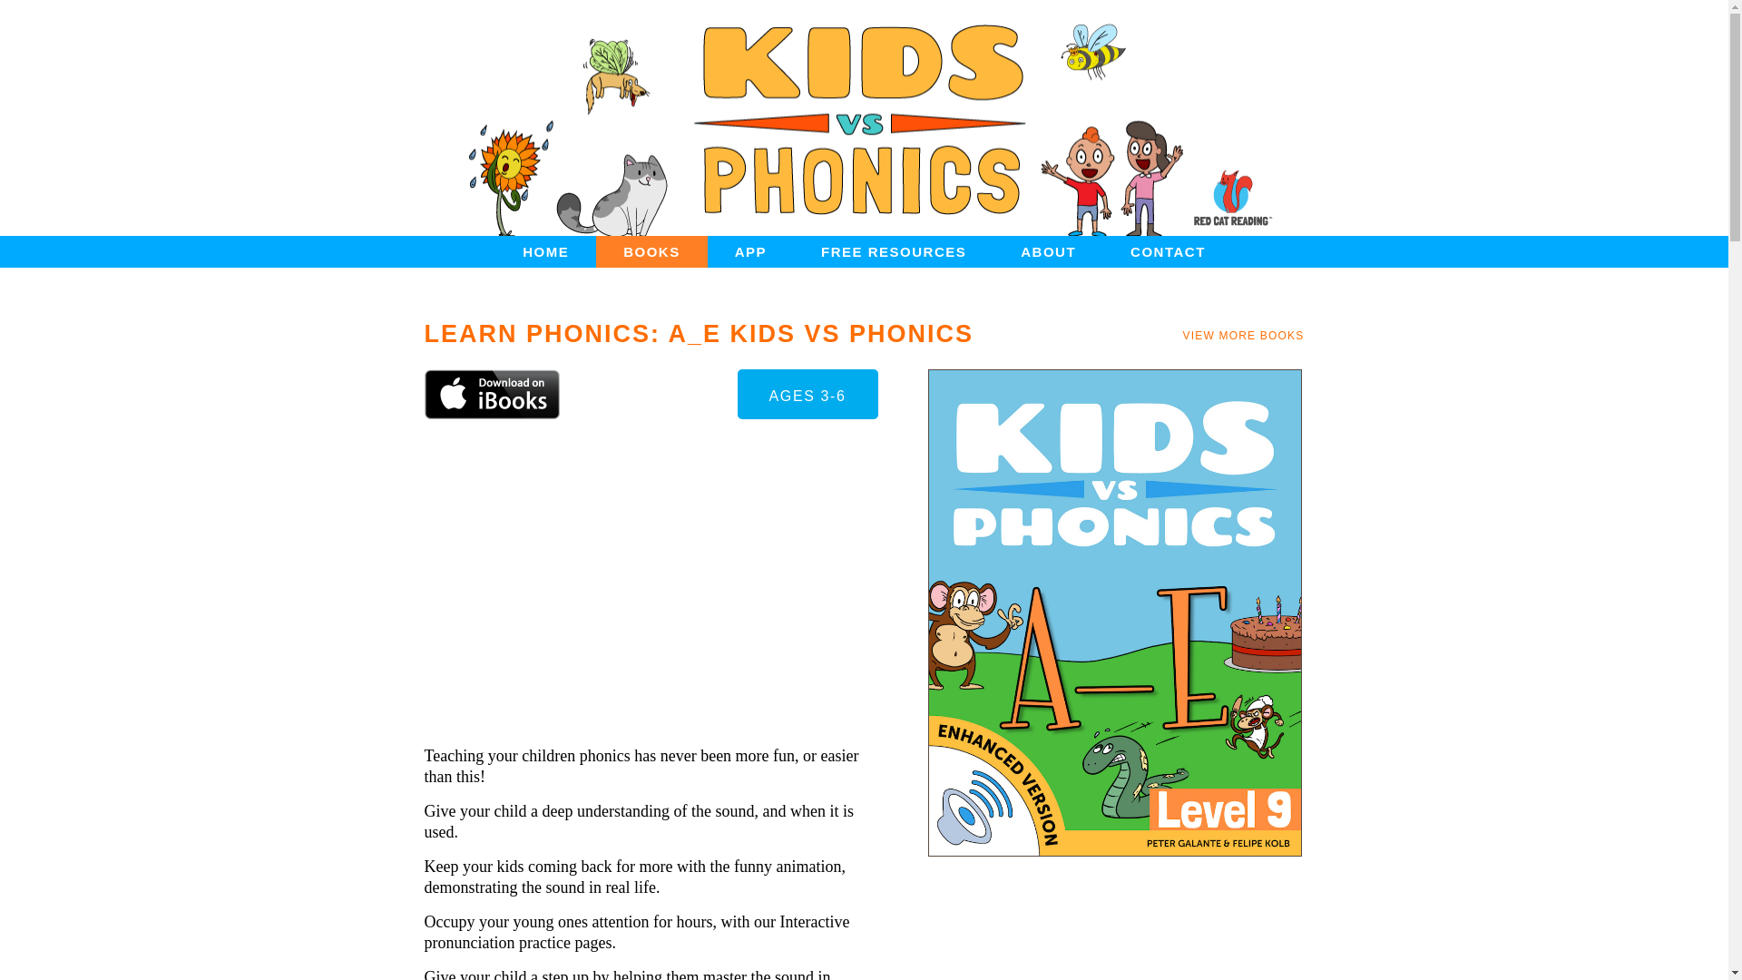 The width and height of the screenshot is (1742, 980). I want to click on FREE RESOURCES, so click(893, 251).